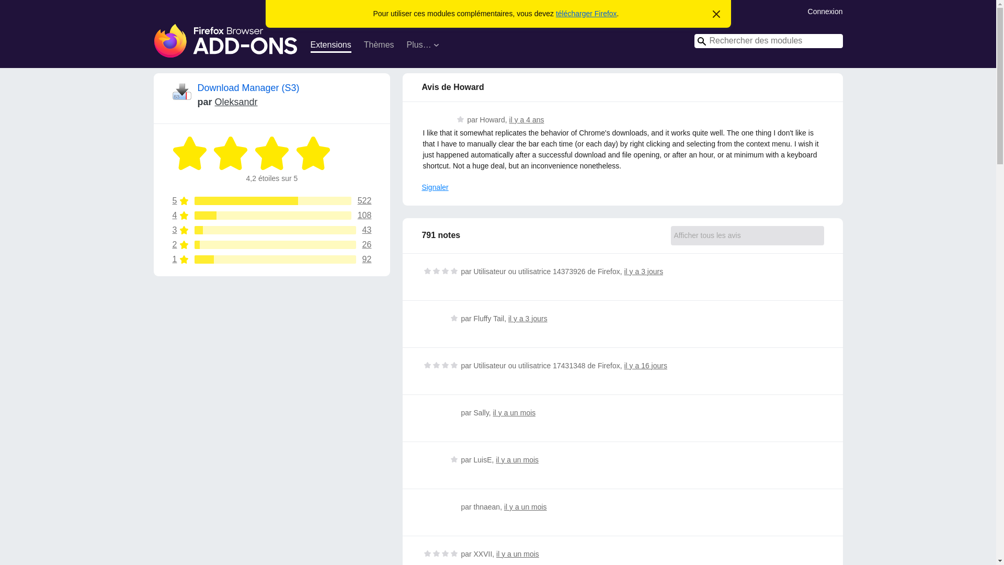 This screenshot has height=565, width=1004. What do you see at coordinates (272, 245) in the screenshot?
I see `il y a un mois` at bounding box center [272, 245].